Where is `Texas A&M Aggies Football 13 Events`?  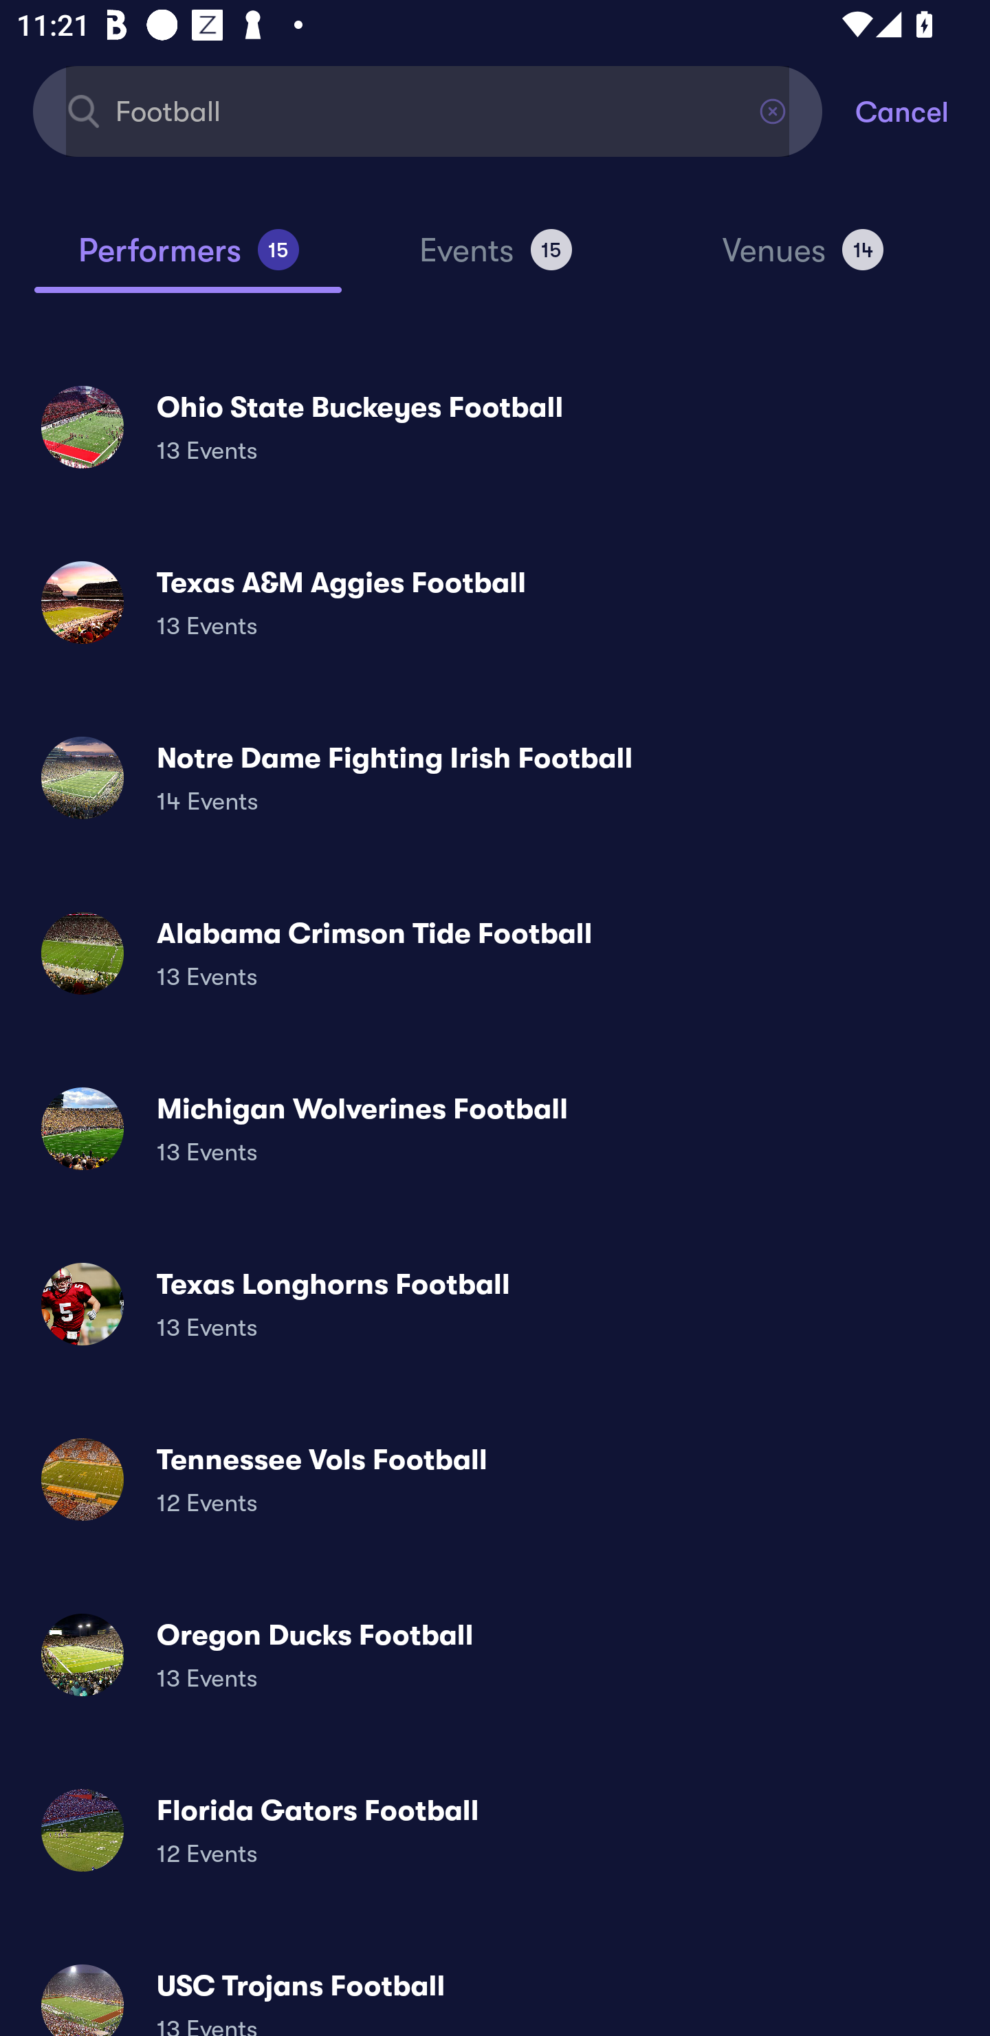 Texas A&M Aggies Football 13 Events is located at coordinates (495, 603).